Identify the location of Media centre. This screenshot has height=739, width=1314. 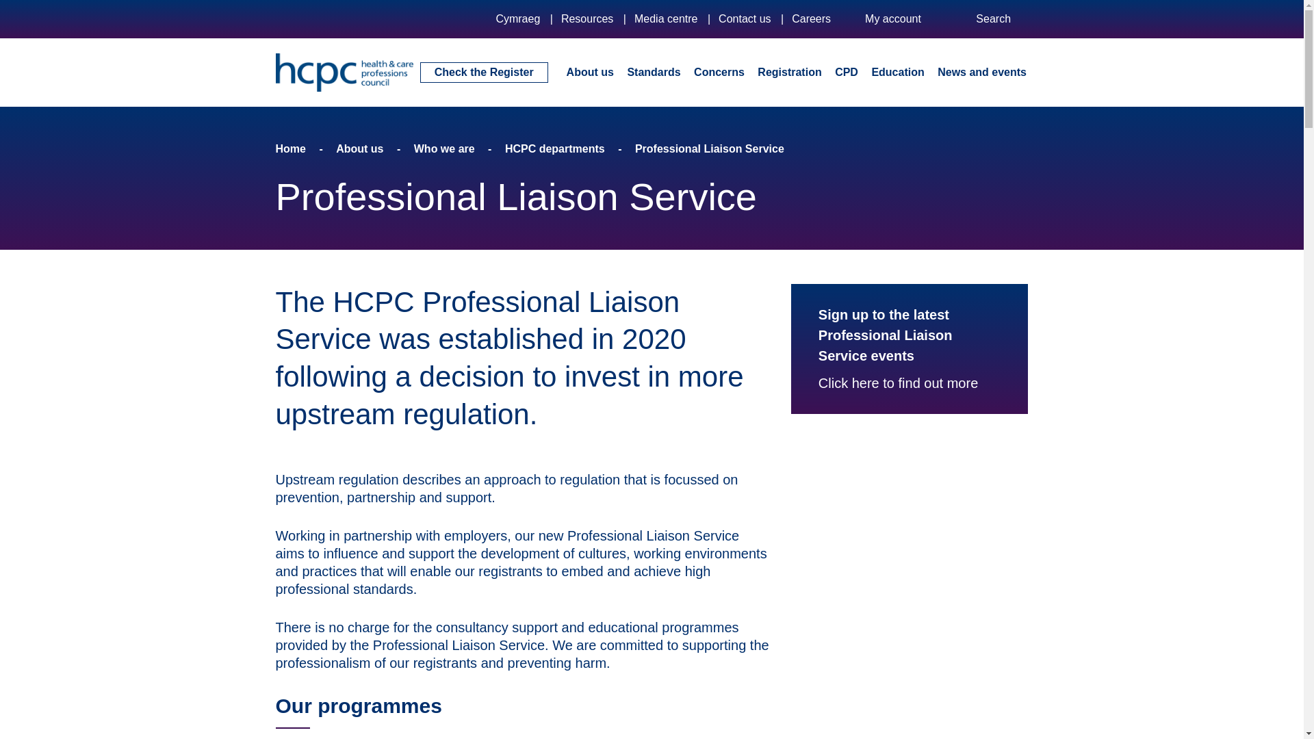
(666, 18).